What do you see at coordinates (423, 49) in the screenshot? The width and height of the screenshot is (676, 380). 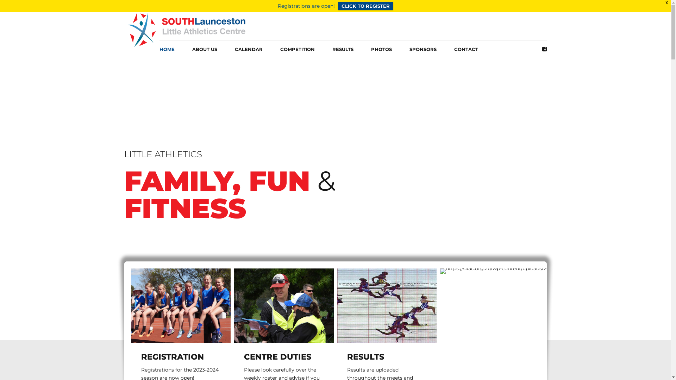 I see `SPONSORS` at bounding box center [423, 49].